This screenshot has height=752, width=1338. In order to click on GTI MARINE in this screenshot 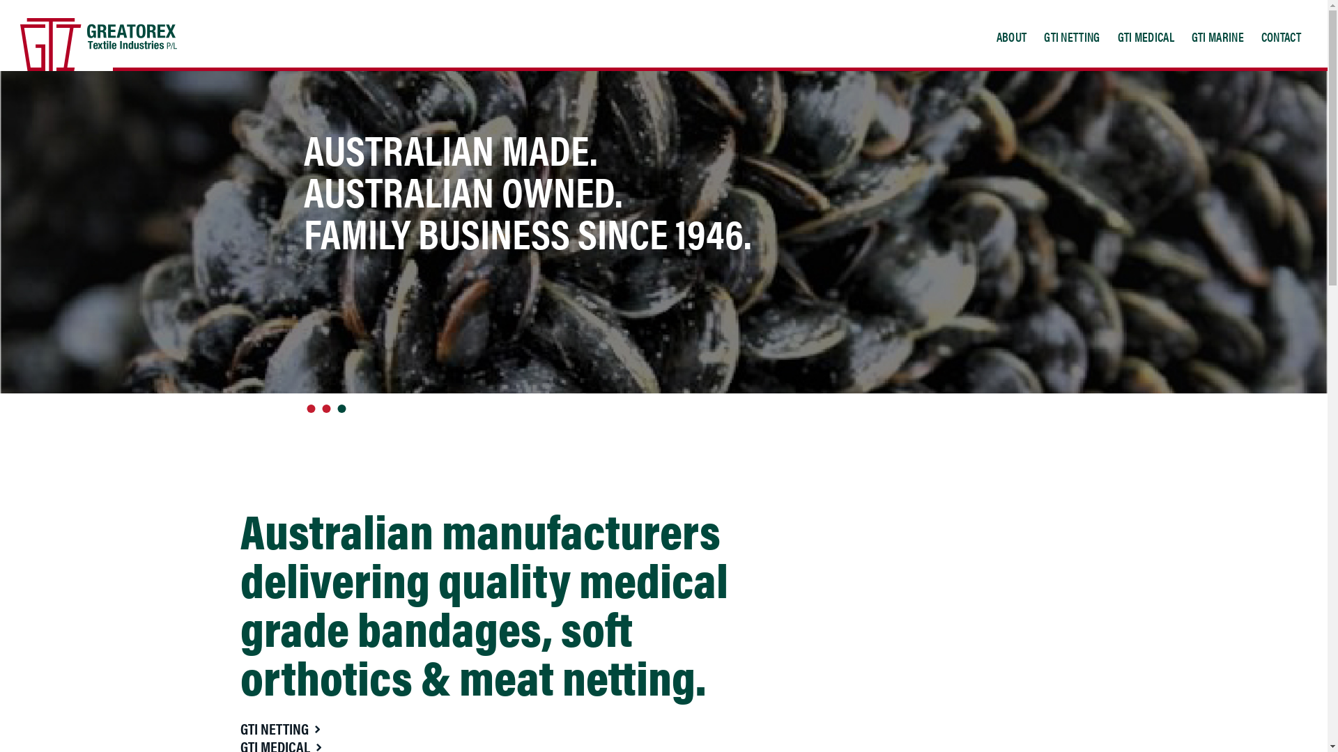, I will do `click(1218, 36)`.